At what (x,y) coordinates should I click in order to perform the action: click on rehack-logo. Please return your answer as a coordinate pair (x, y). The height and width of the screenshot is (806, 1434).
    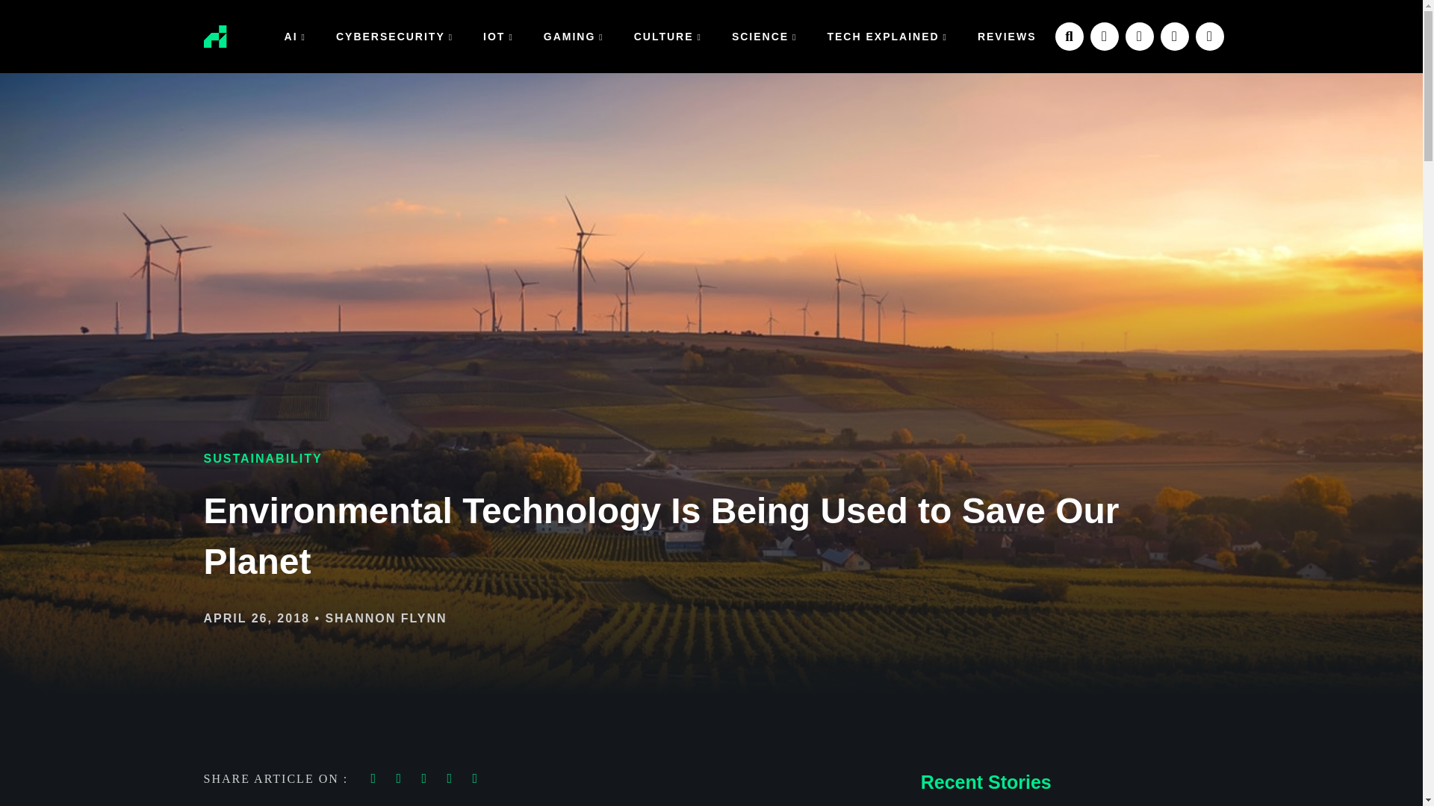
    Looking at the image, I should click on (215, 36).